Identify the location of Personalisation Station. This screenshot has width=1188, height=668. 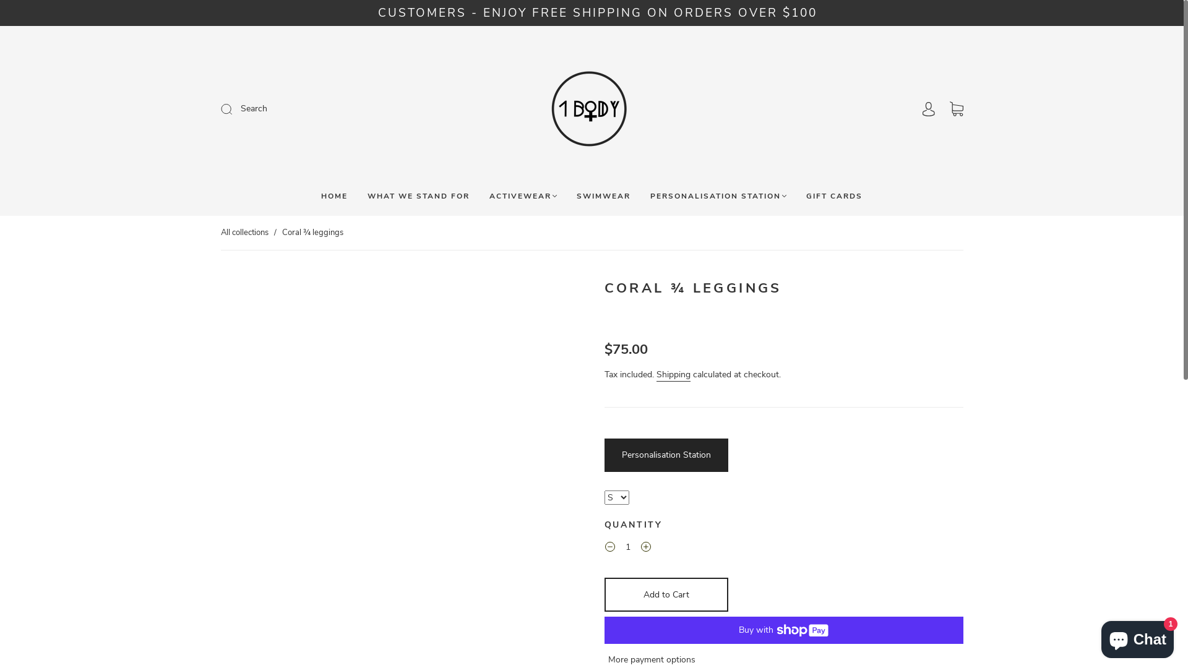
(666, 455).